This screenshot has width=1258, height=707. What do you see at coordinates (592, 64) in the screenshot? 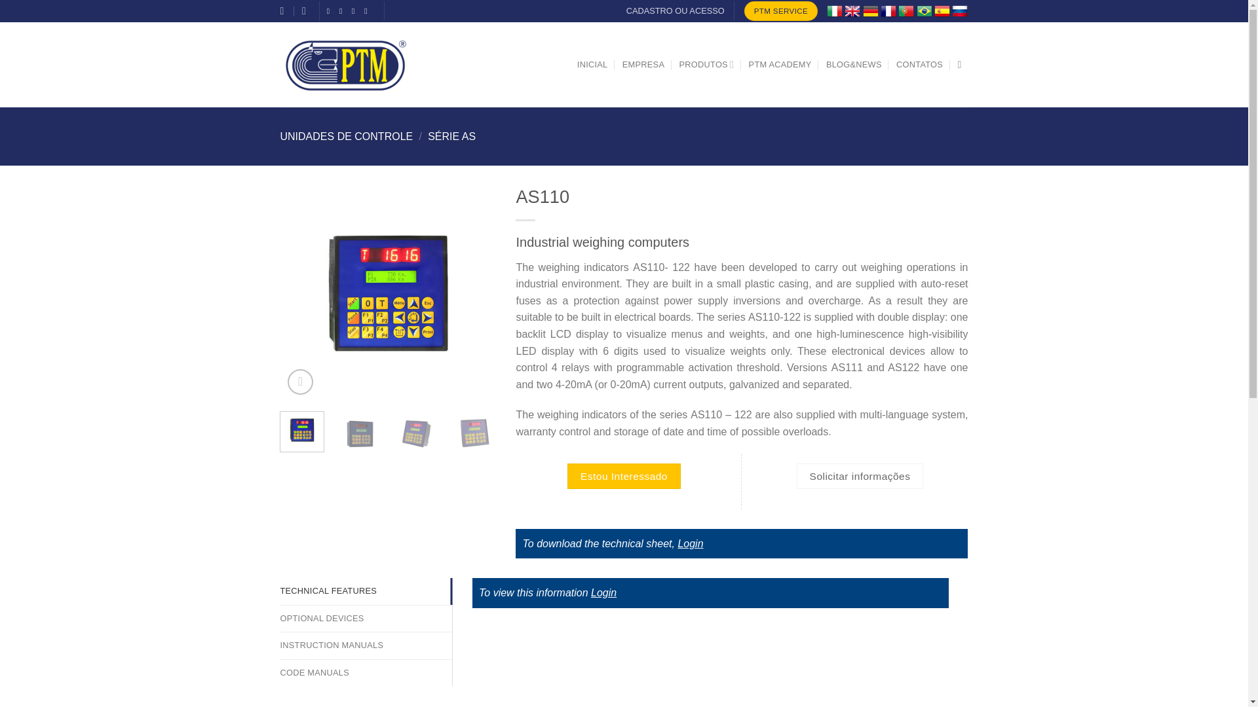
I see `INICIAL` at bounding box center [592, 64].